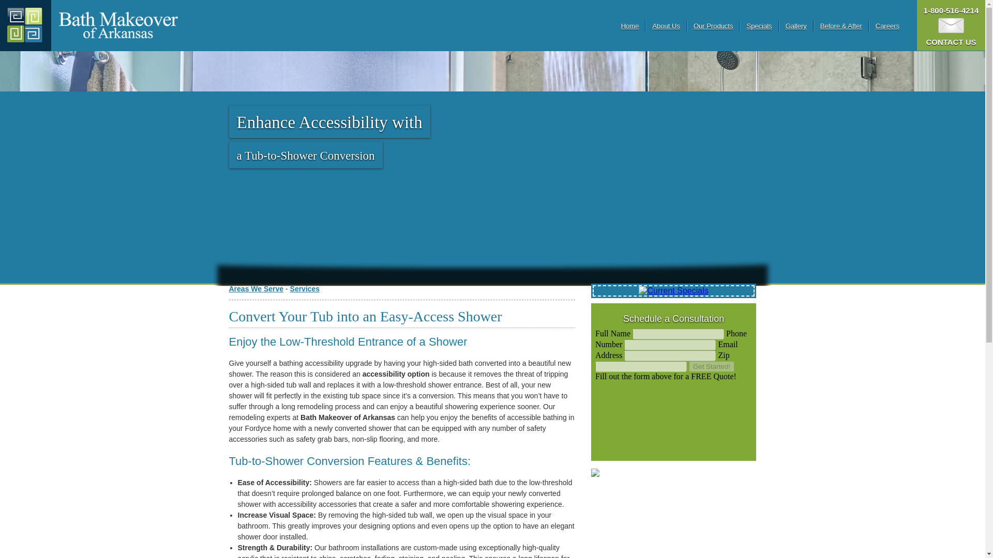 Image resolution: width=993 pixels, height=558 pixels. I want to click on Gallery, so click(795, 26).